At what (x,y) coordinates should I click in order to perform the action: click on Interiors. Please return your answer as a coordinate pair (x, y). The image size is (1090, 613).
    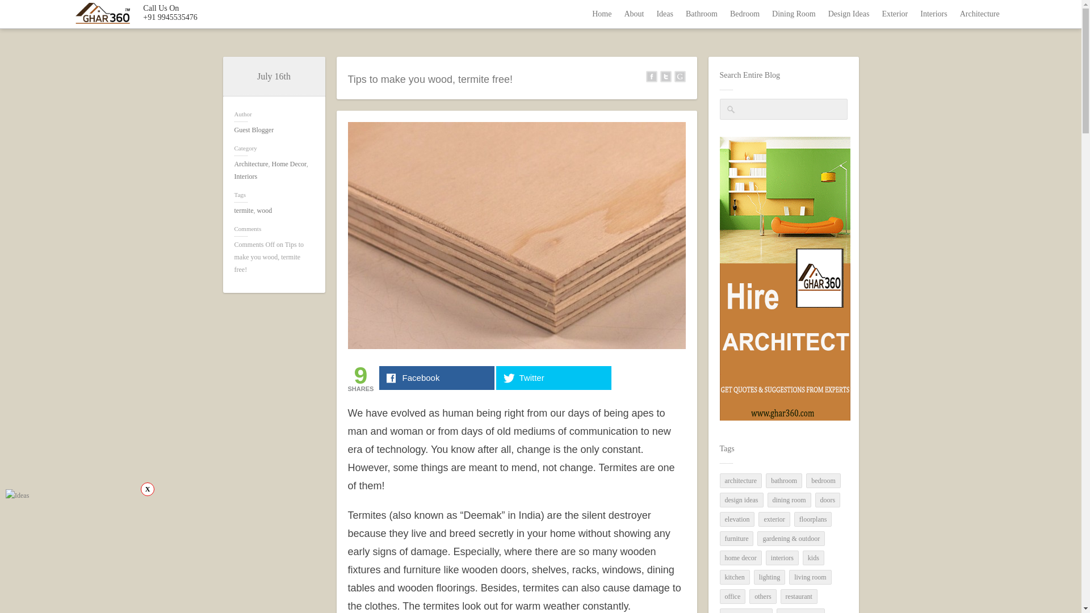
    Looking at the image, I should click on (933, 14).